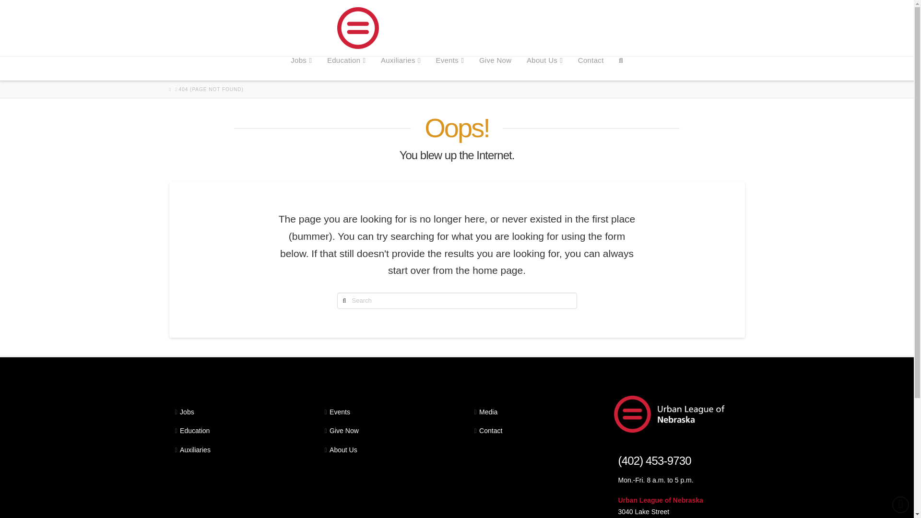  I want to click on Back to Top, so click(901, 505).